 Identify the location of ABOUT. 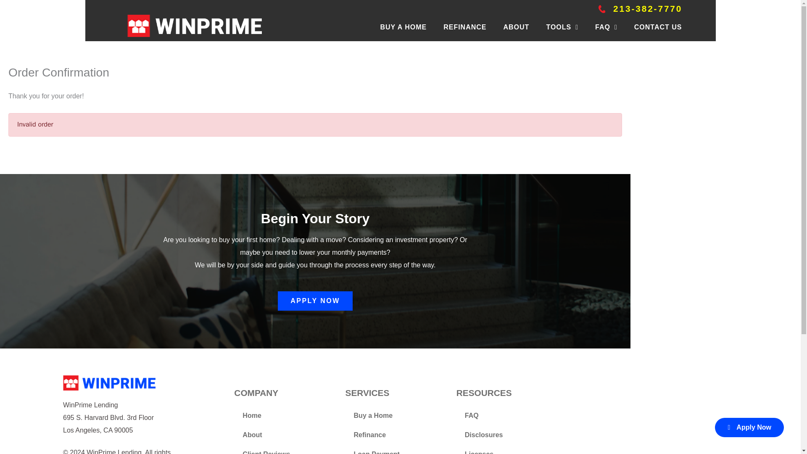
(516, 27).